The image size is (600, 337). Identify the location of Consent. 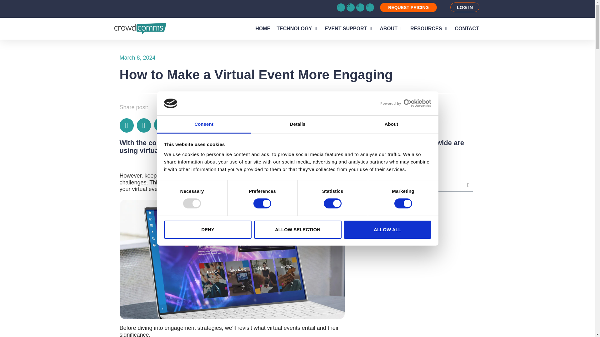
(204, 125).